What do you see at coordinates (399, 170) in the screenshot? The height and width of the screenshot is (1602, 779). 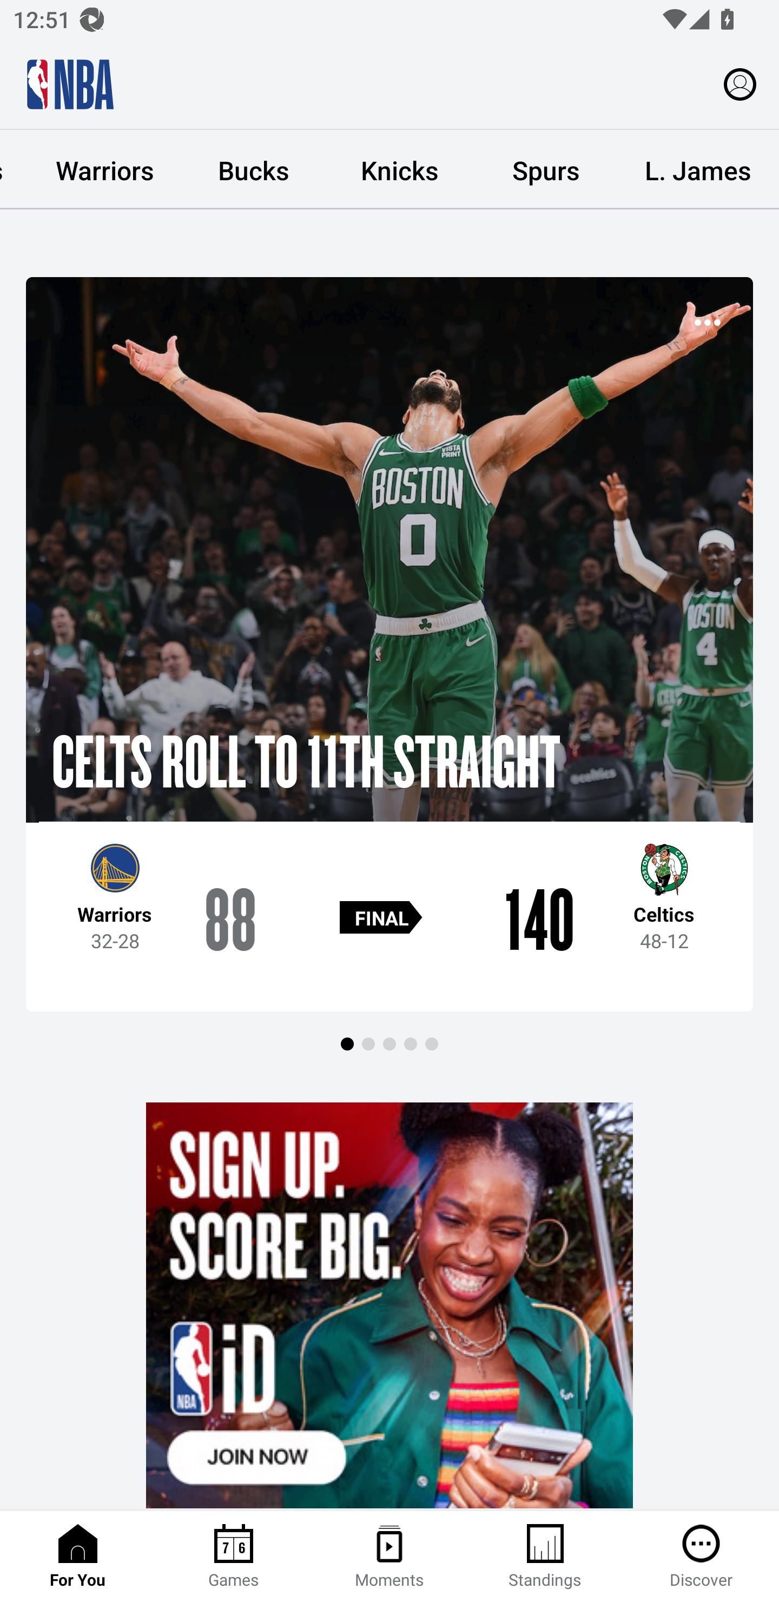 I see `Knicks` at bounding box center [399, 170].